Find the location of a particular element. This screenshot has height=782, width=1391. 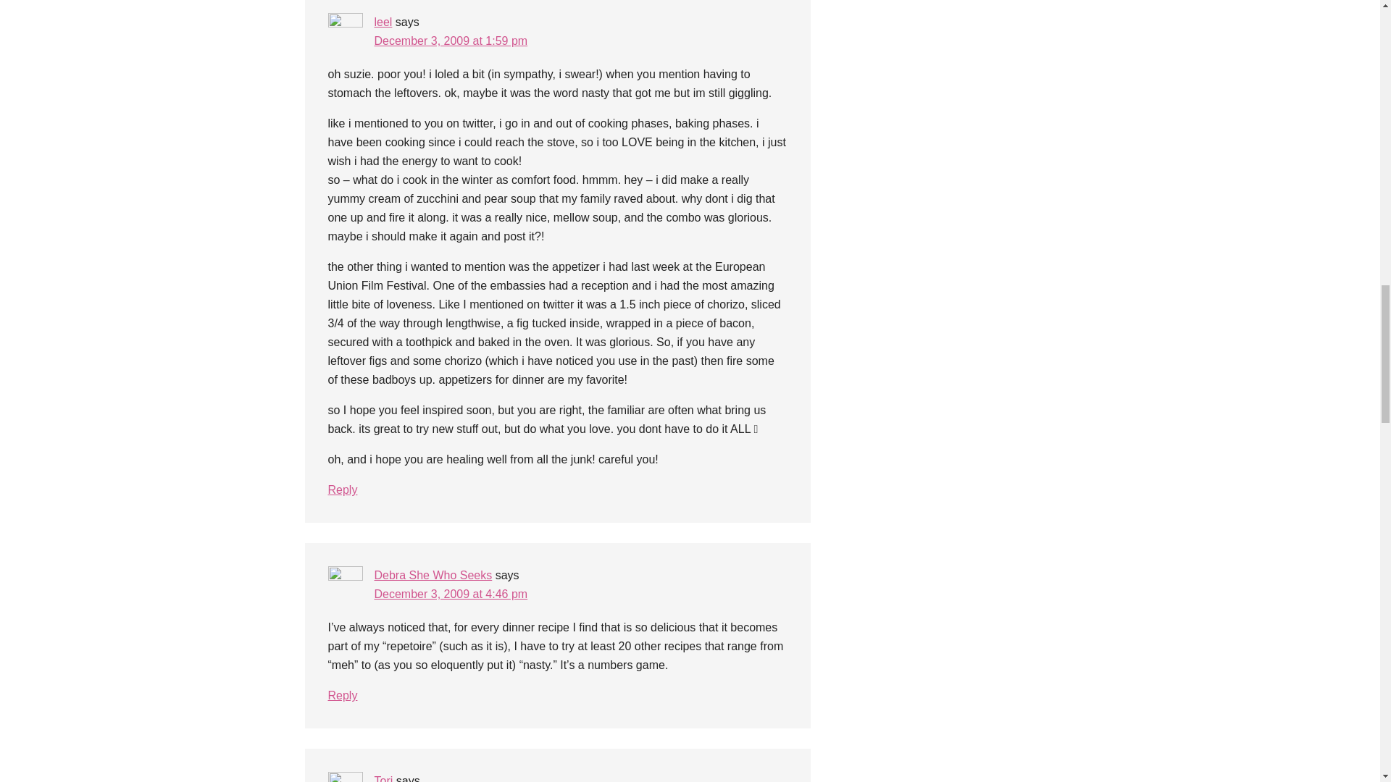

Reply is located at coordinates (342, 695).